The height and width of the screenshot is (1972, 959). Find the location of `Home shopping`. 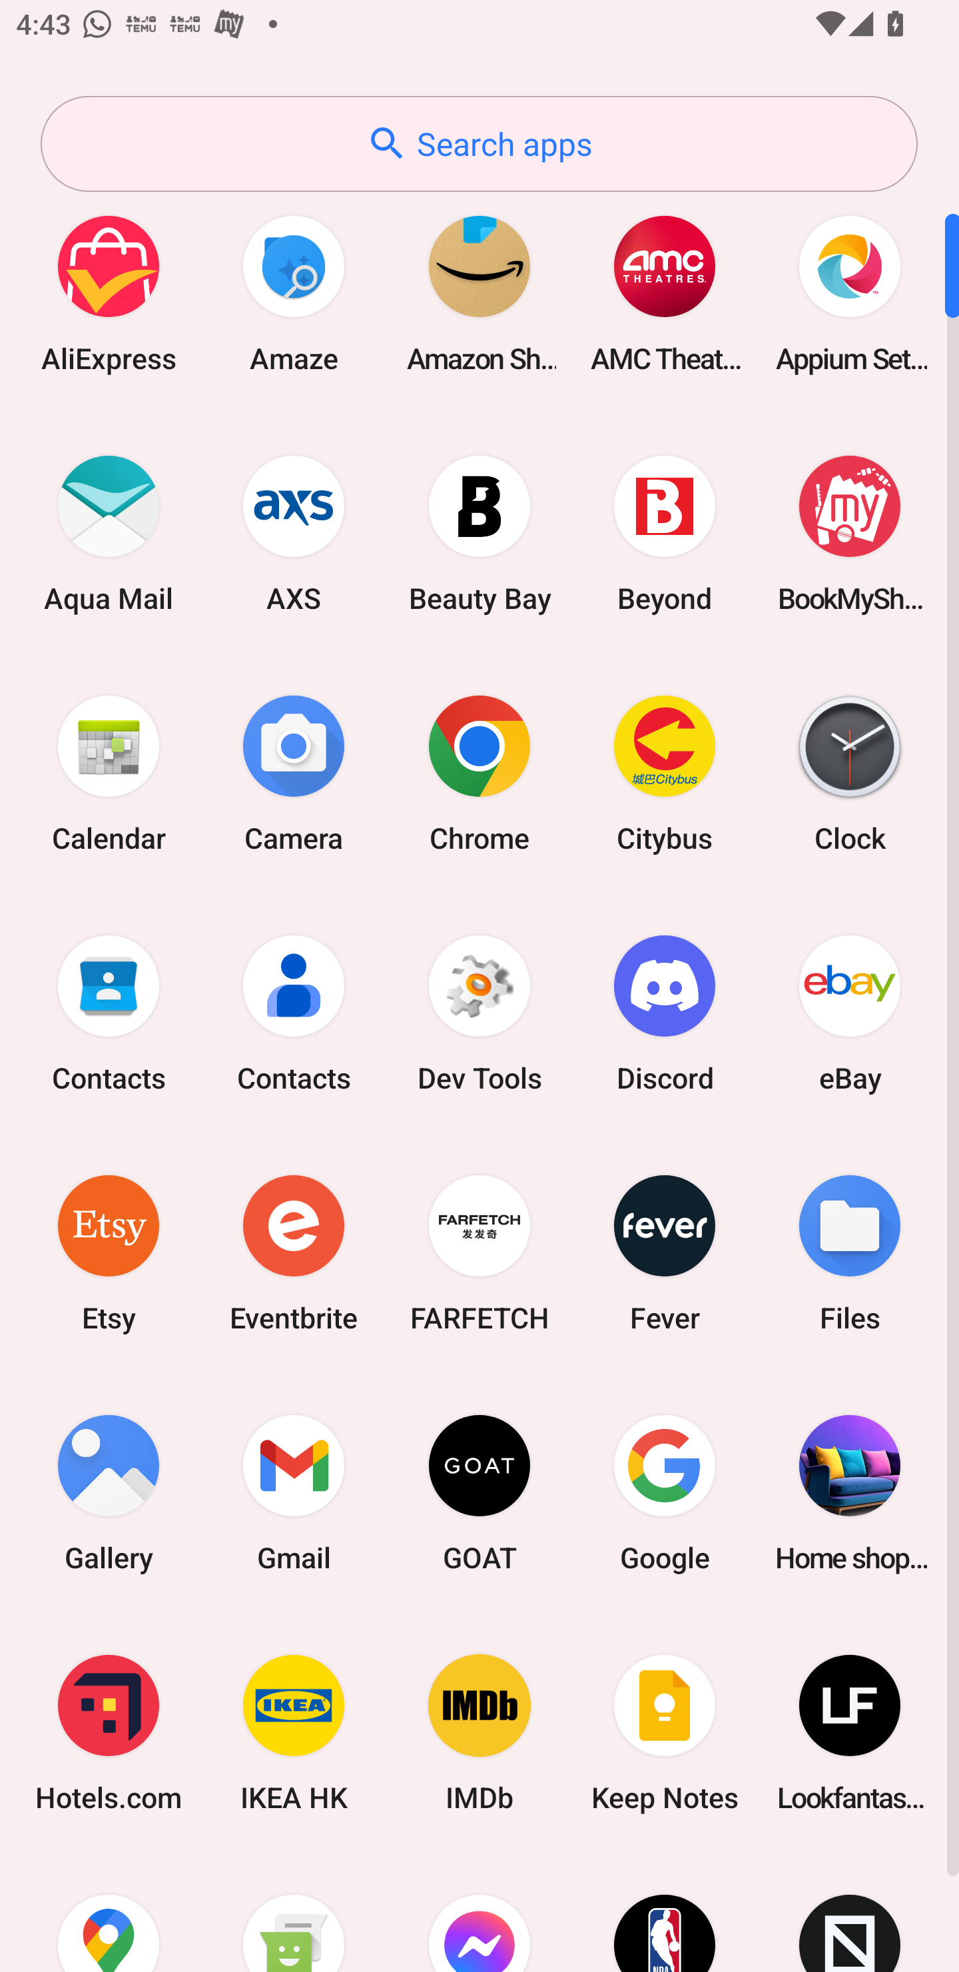

Home shopping is located at coordinates (850, 1492).